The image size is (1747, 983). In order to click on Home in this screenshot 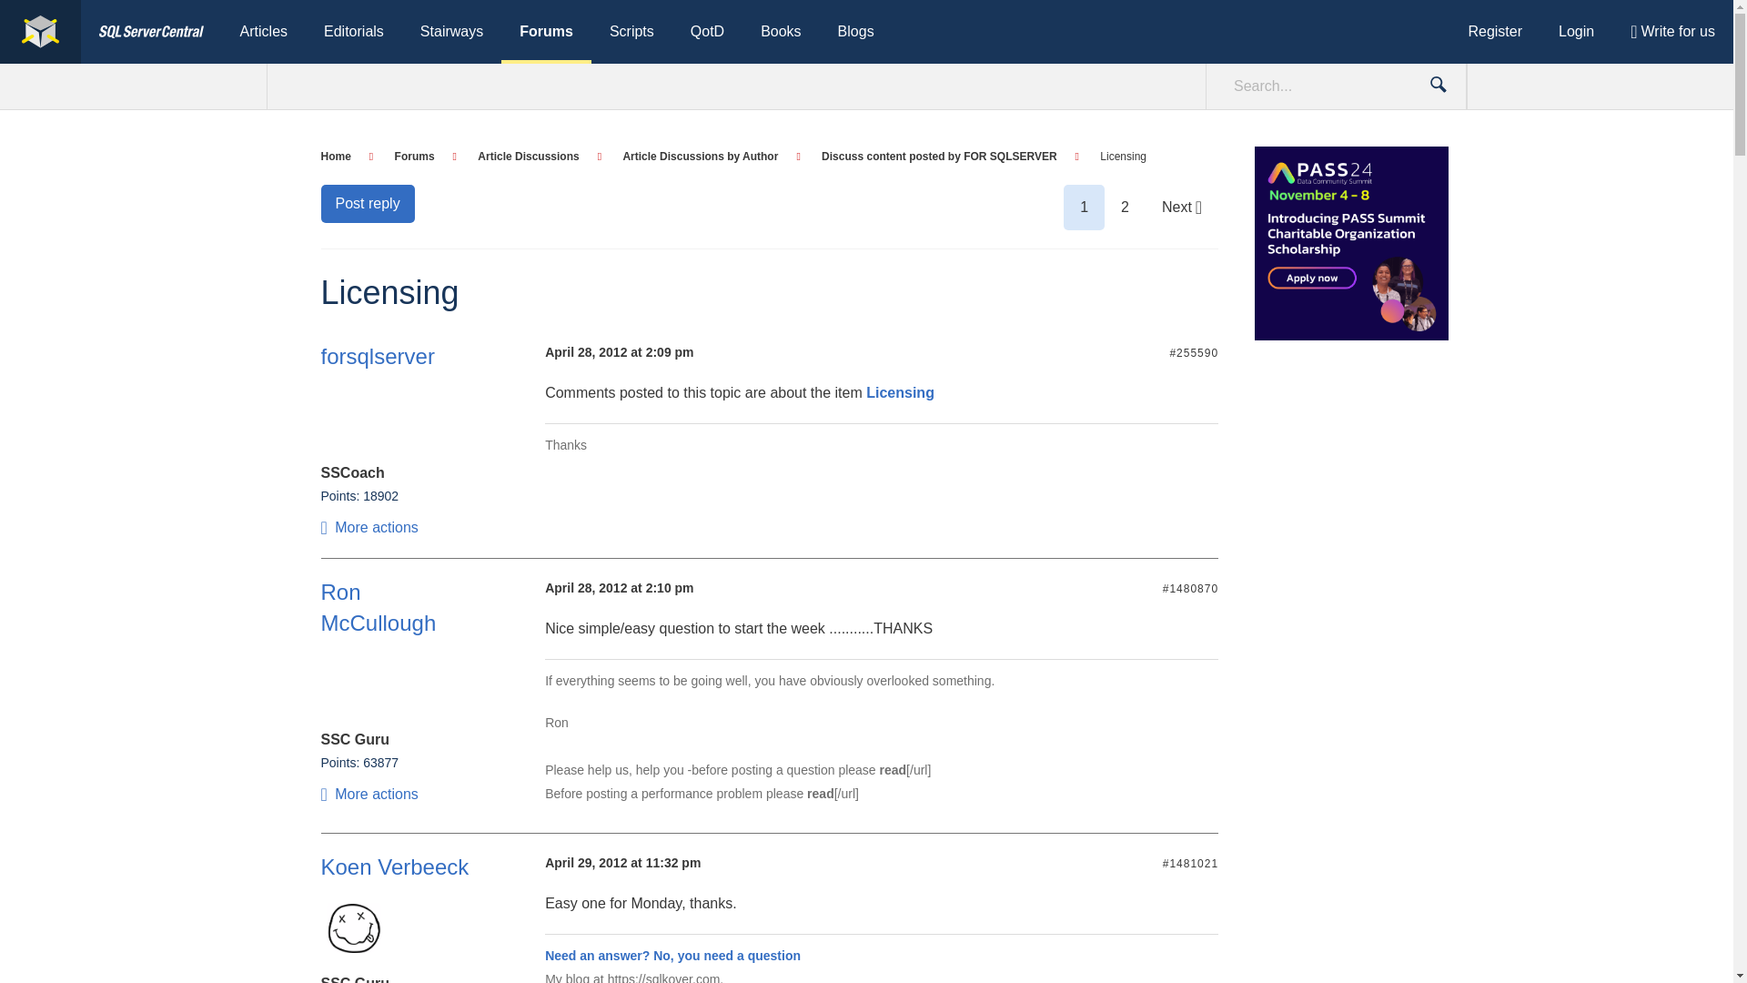, I will do `click(346, 157)`.